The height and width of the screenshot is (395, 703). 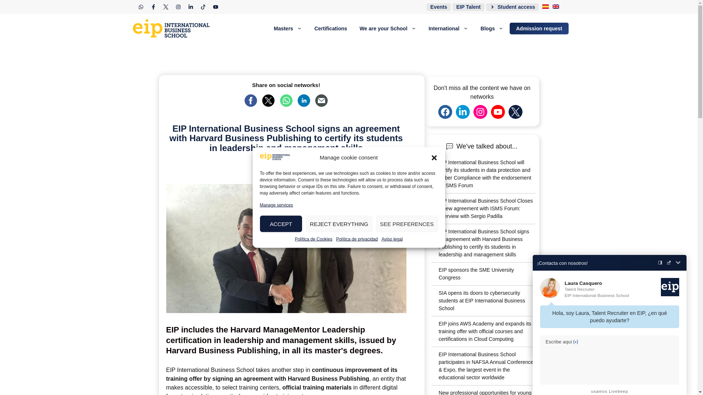 I want to click on SEE PREFERENCES, so click(x=407, y=224).